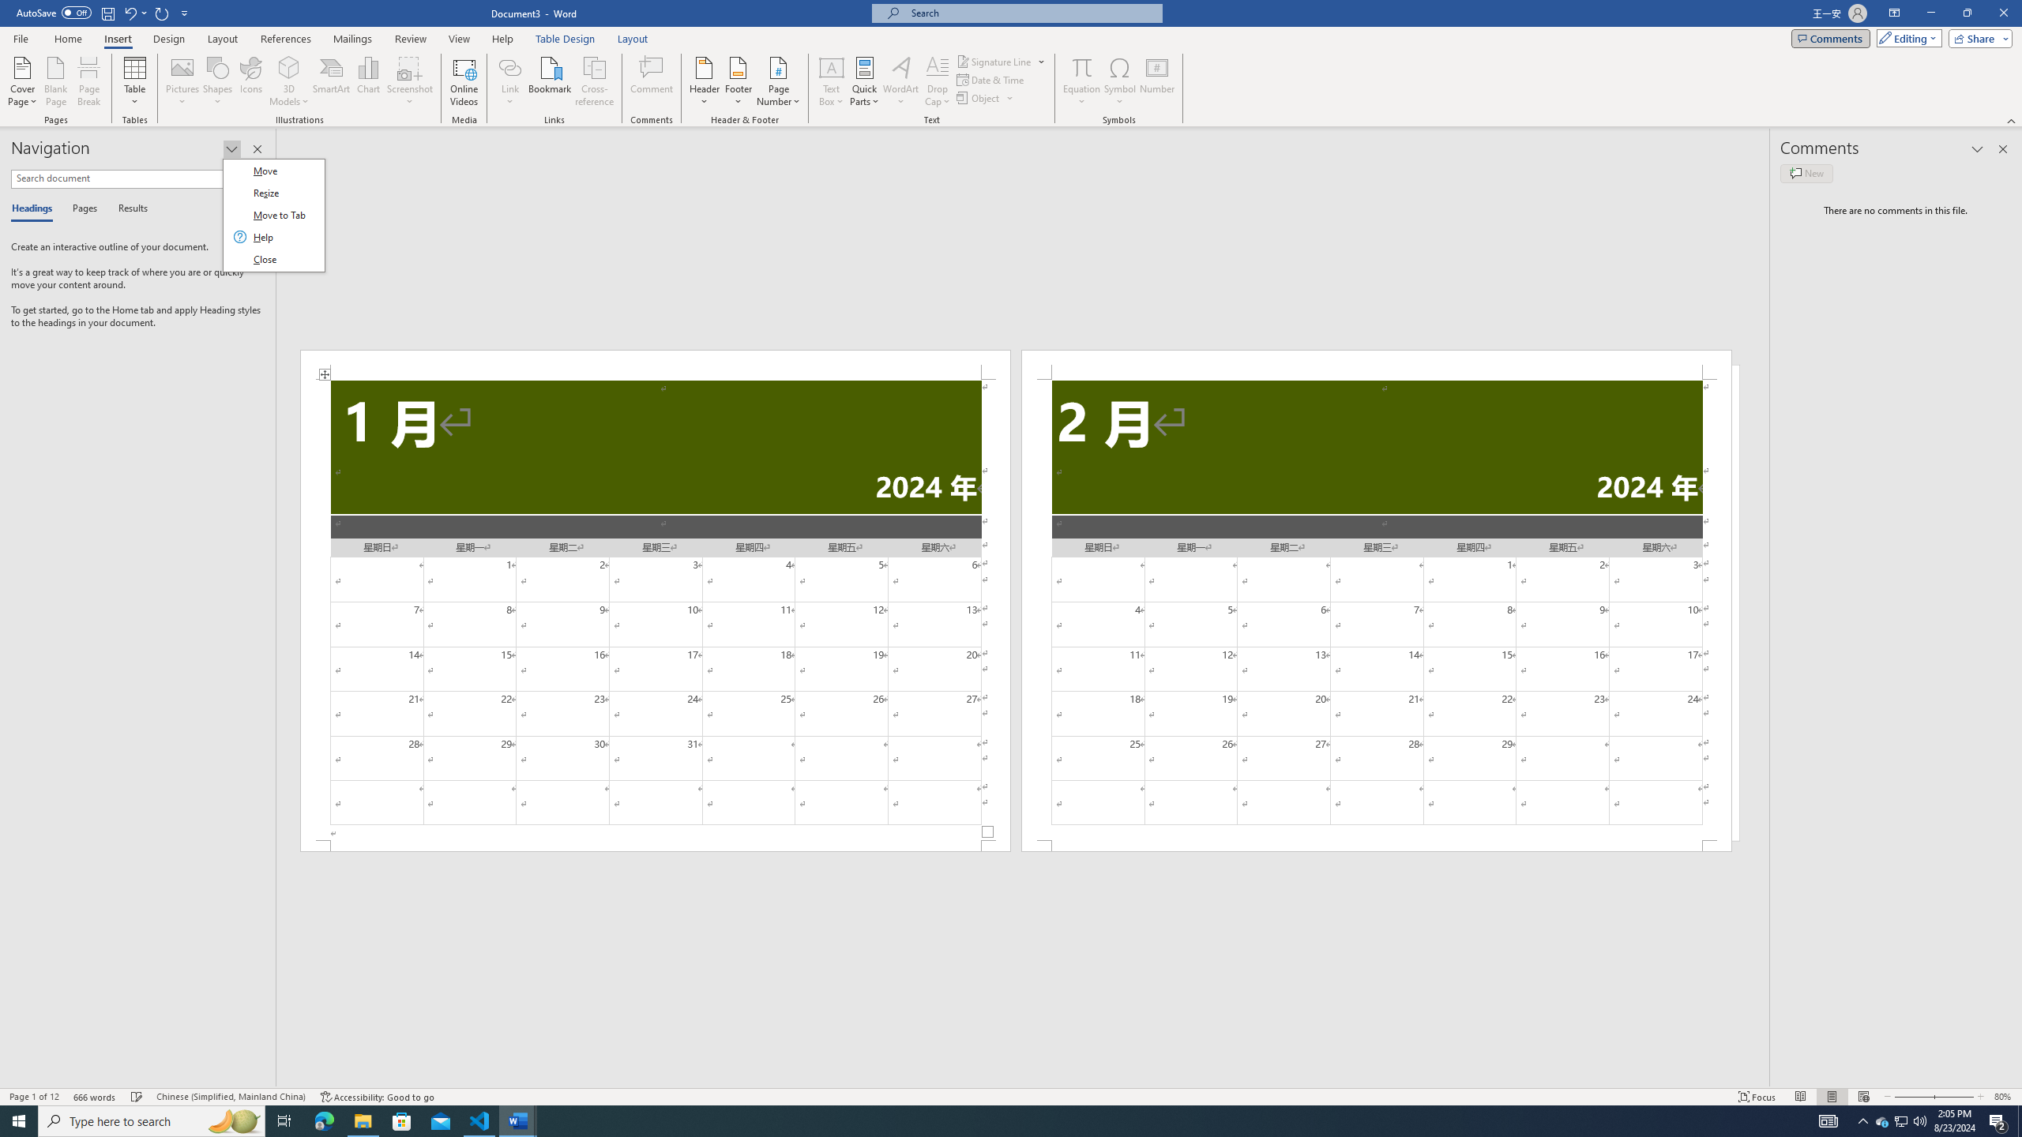 The height and width of the screenshot is (1137, 2022). I want to click on 3D Models, so click(1902, 1121).